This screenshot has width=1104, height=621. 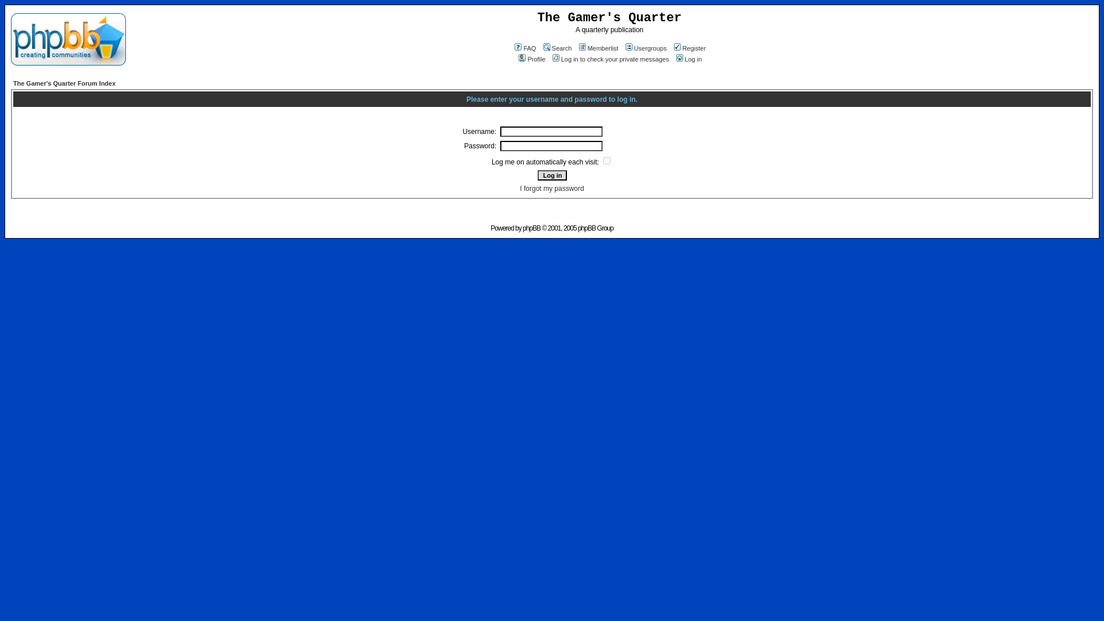 What do you see at coordinates (531, 59) in the screenshot?
I see `Profile` at bounding box center [531, 59].